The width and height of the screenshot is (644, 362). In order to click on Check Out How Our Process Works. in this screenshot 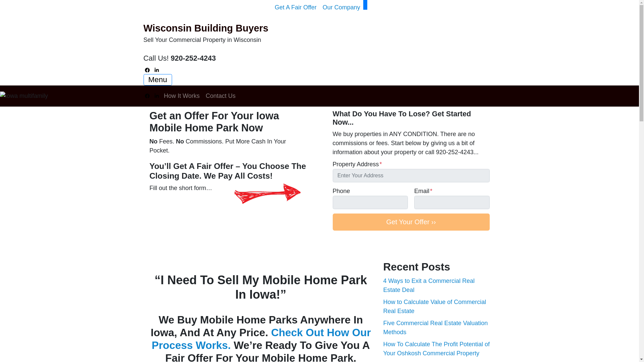, I will do `click(261, 339)`.